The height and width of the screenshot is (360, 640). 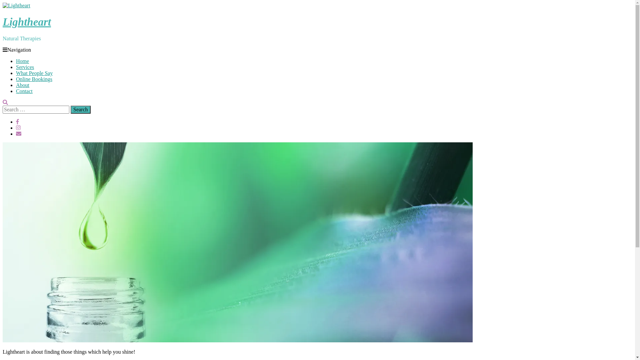 What do you see at coordinates (23, 61) in the screenshot?
I see `Home` at bounding box center [23, 61].